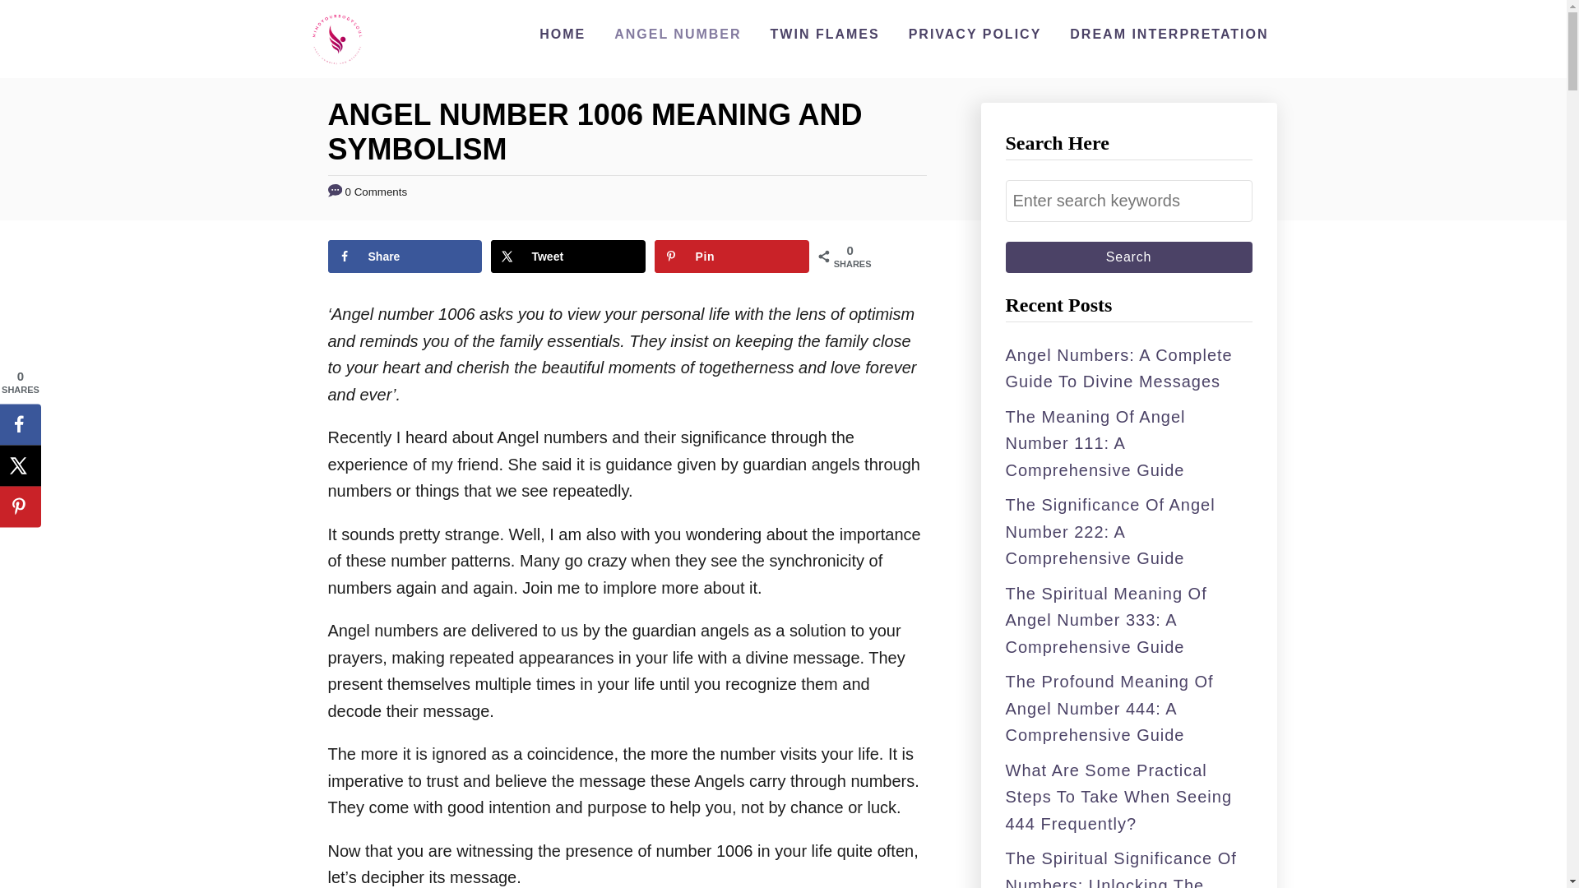  What do you see at coordinates (1168, 34) in the screenshot?
I see `DREAM INTERPRETATION` at bounding box center [1168, 34].